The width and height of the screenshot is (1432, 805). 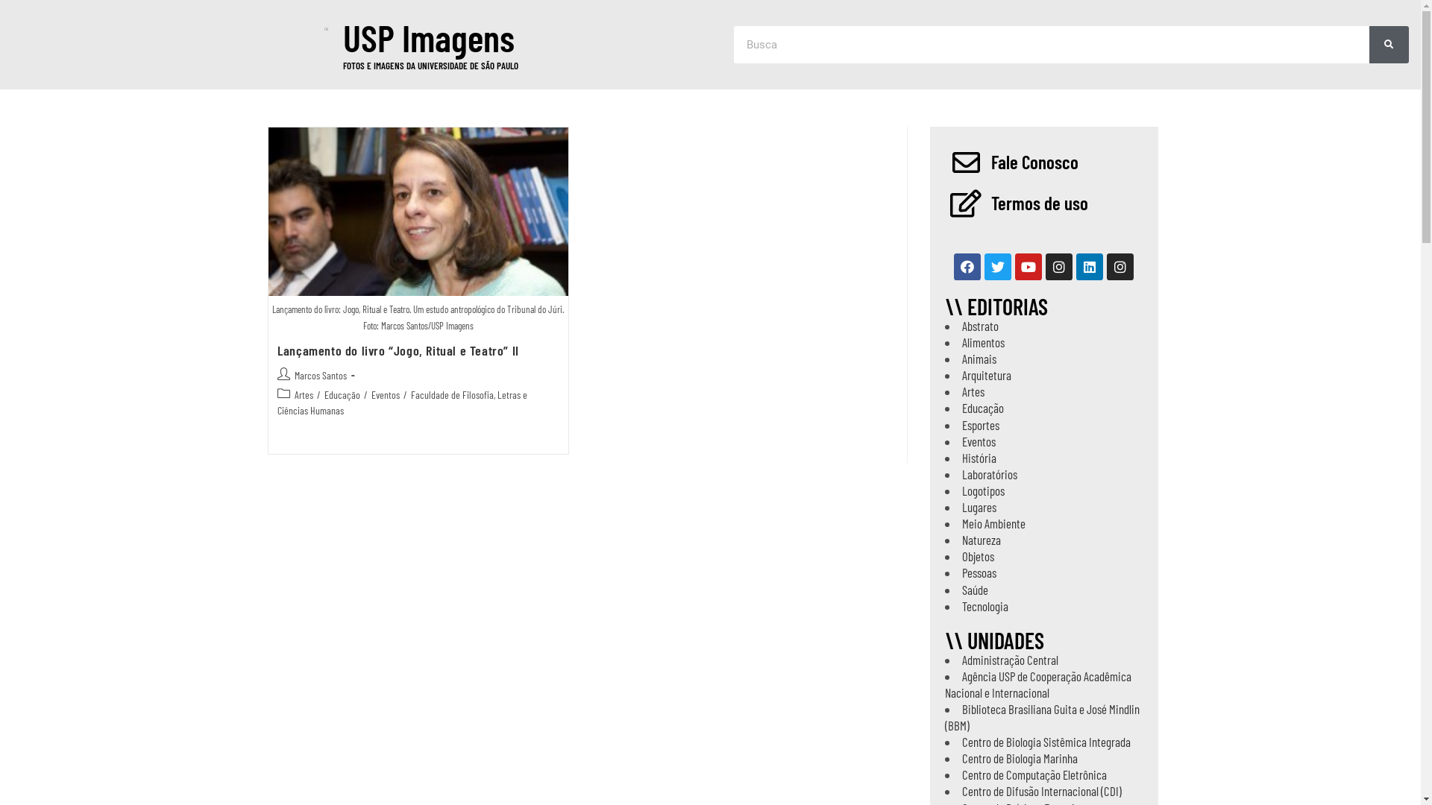 What do you see at coordinates (1039, 203) in the screenshot?
I see `Termos de uso` at bounding box center [1039, 203].